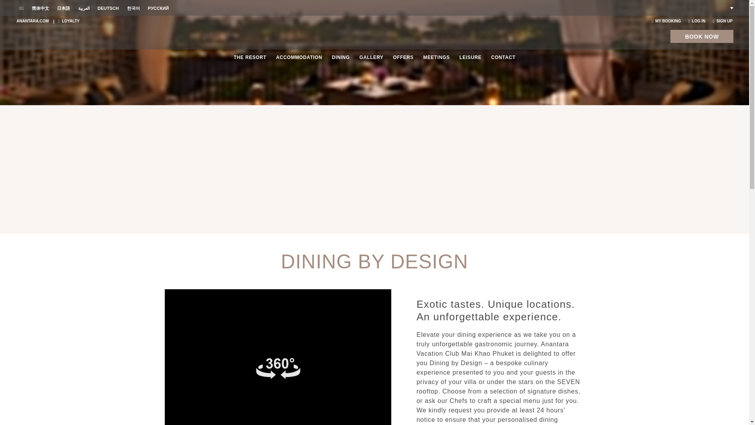  What do you see at coordinates (666, 21) in the screenshot?
I see `MY BOOKING` at bounding box center [666, 21].